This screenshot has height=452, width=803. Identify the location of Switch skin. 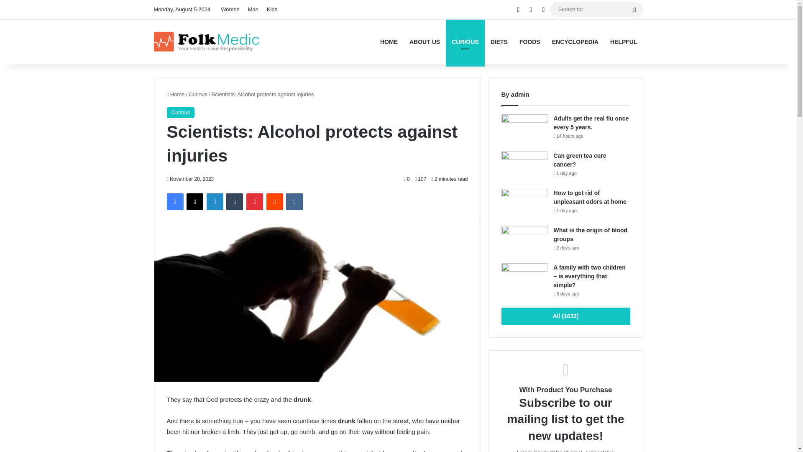
(544, 10).